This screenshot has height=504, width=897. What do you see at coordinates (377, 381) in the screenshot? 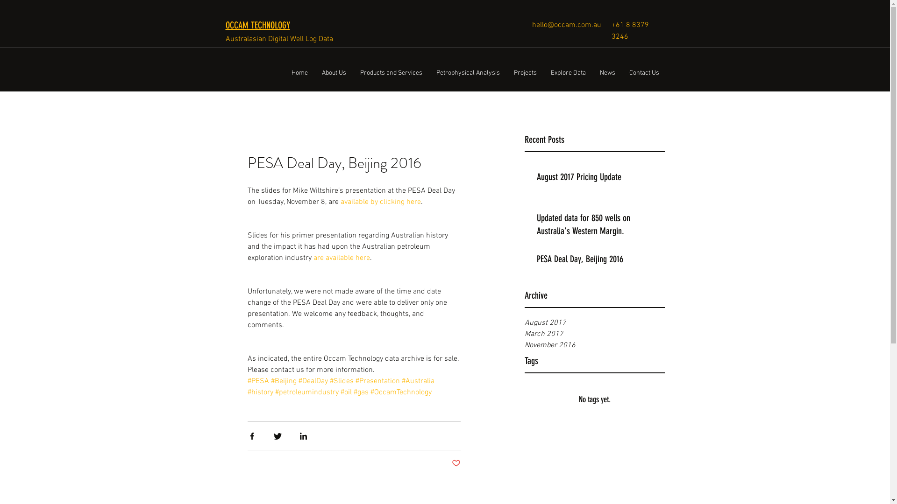
I see `#Presentation` at bounding box center [377, 381].